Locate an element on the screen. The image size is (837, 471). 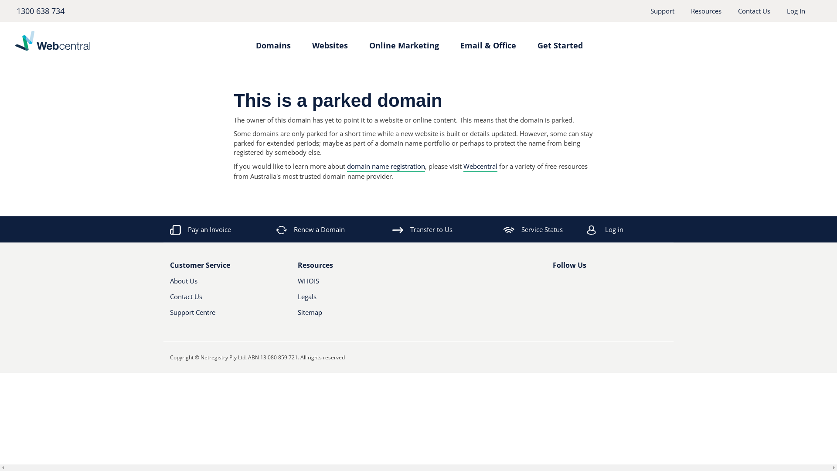
Log in is located at coordinates (639, 229).